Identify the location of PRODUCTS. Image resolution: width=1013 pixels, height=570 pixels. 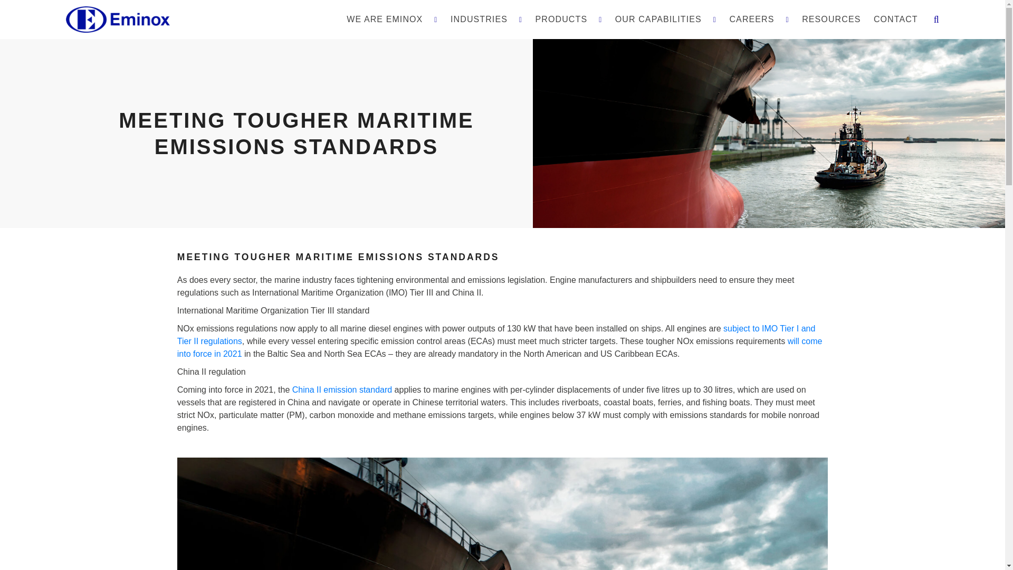
(569, 19).